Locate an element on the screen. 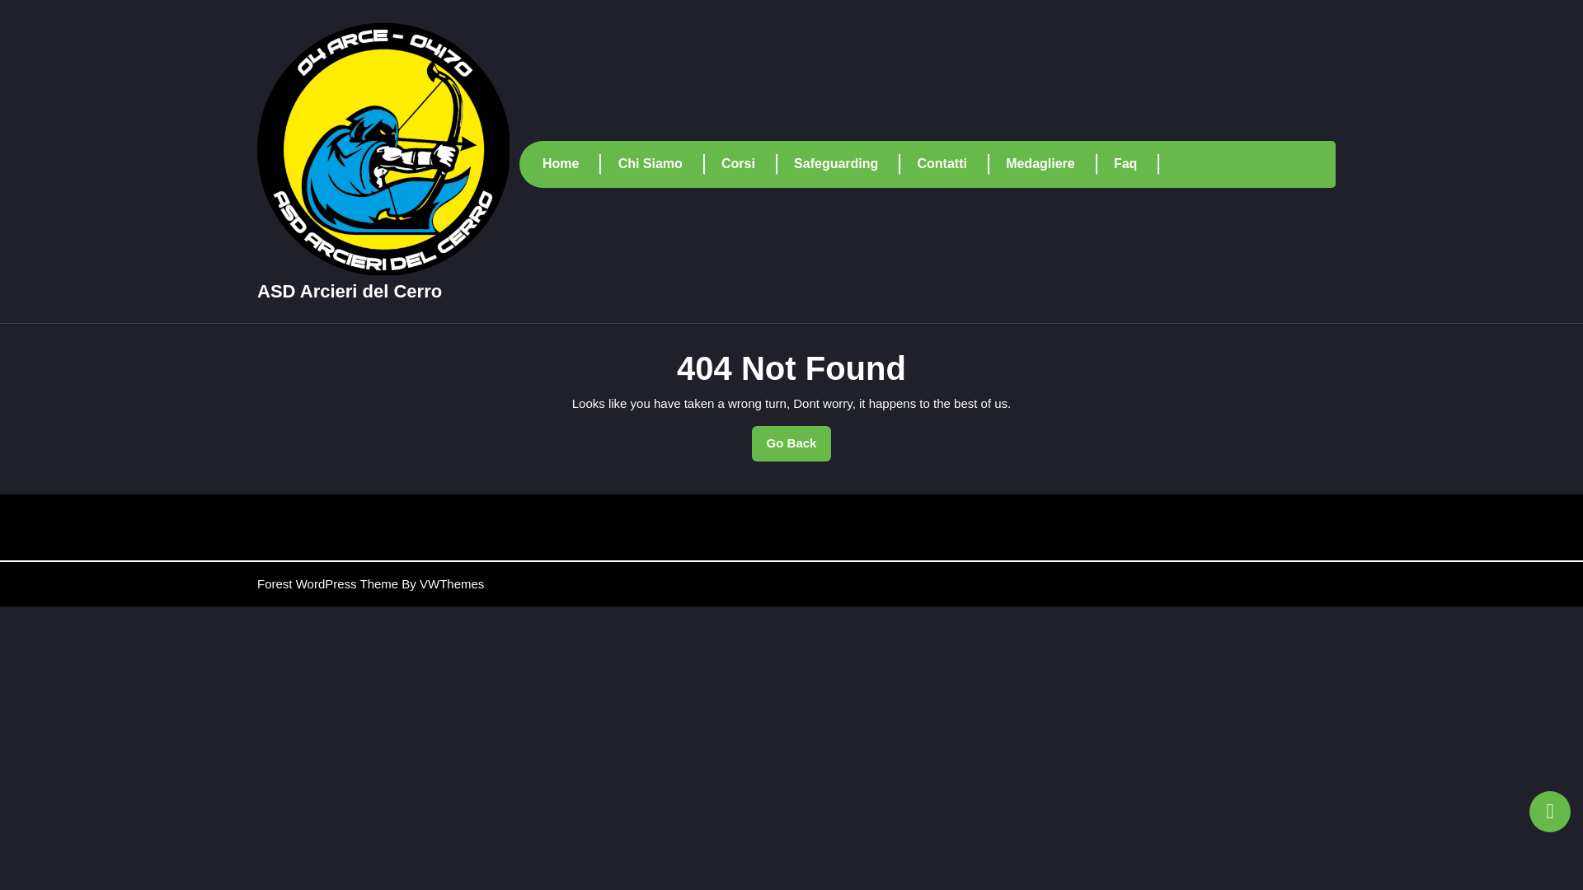 The width and height of the screenshot is (1583, 890). Medagliere is located at coordinates (1050, 163).